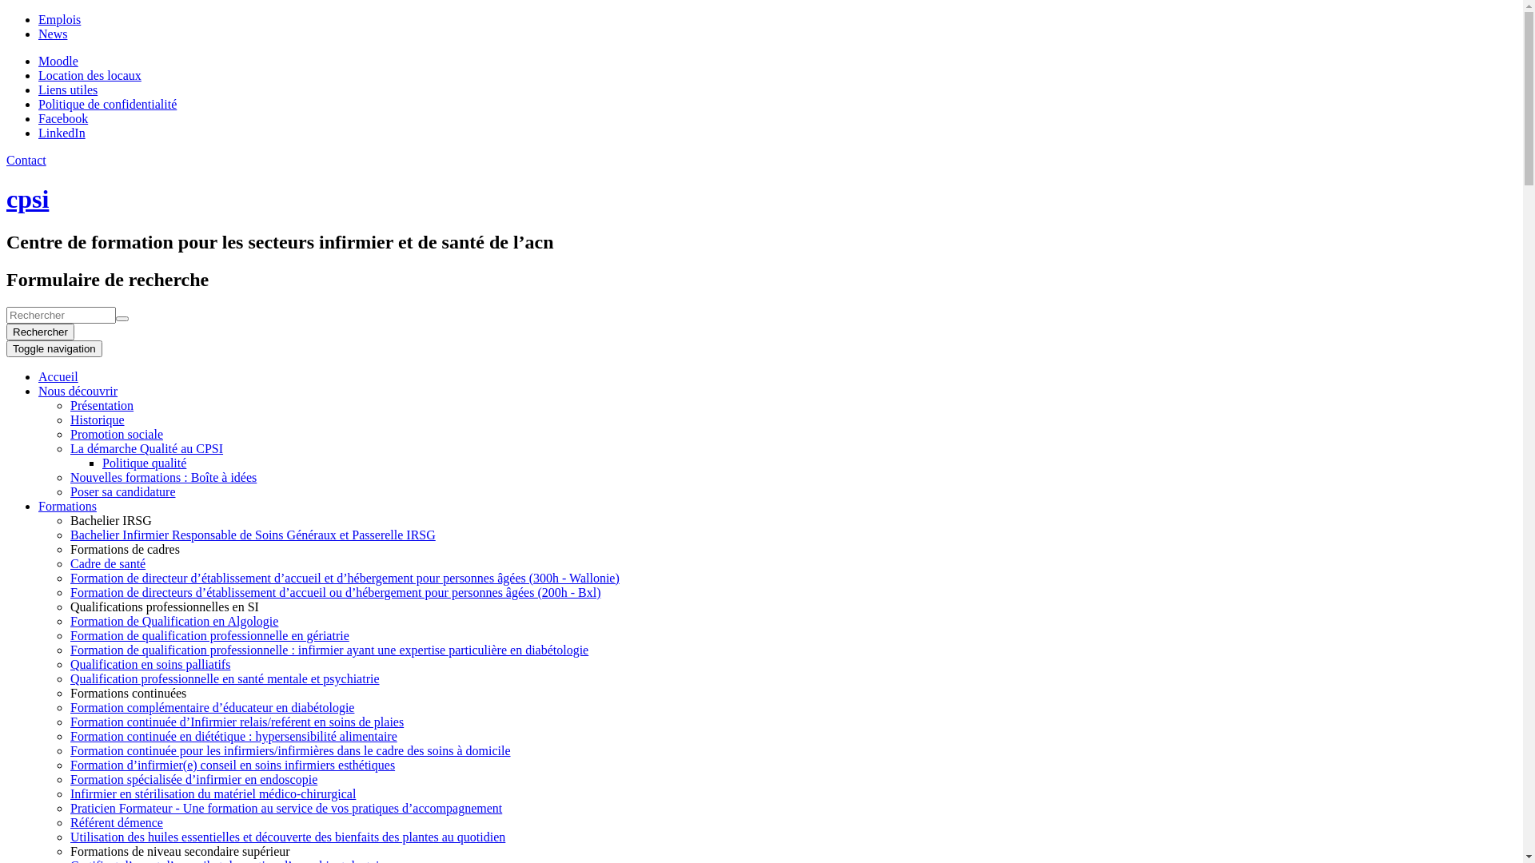  I want to click on News, so click(53, 34).